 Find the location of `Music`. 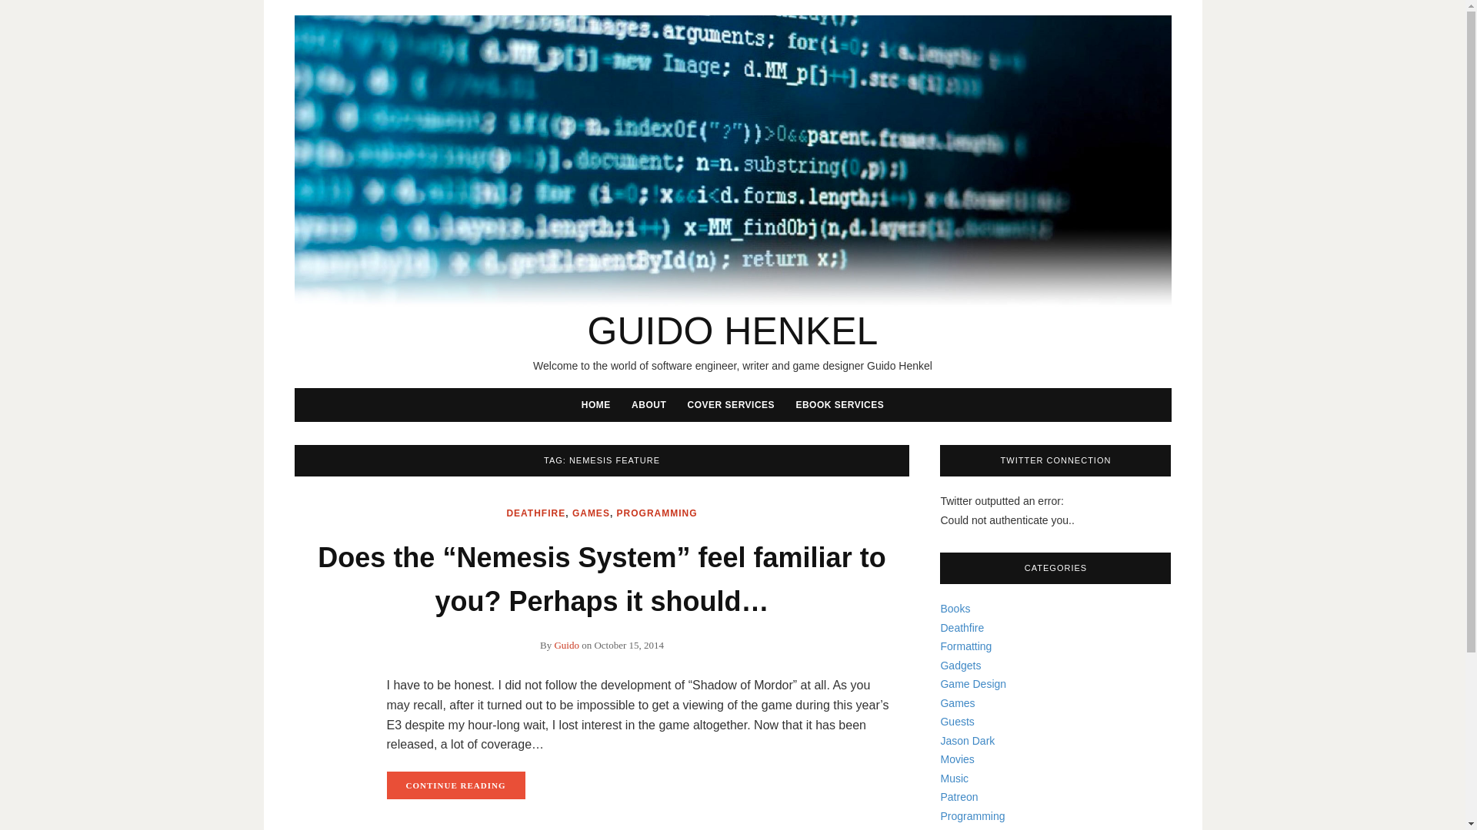

Music is located at coordinates (954, 778).